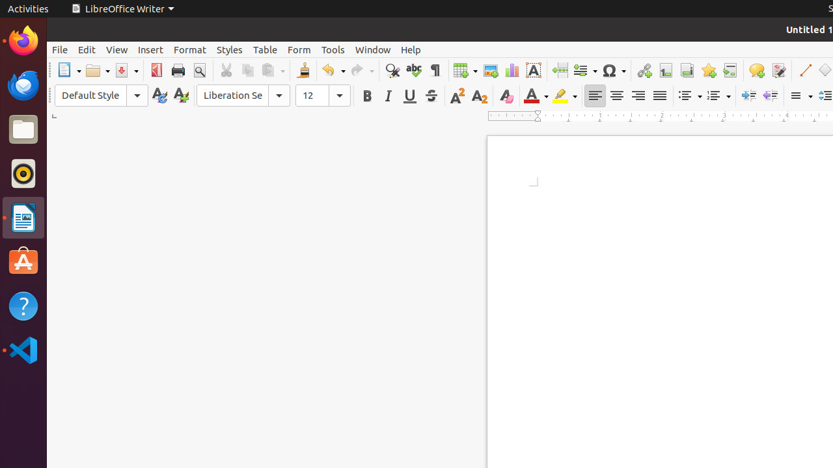 The width and height of the screenshot is (833, 468). I want to click on Clear, so click(506, 96).